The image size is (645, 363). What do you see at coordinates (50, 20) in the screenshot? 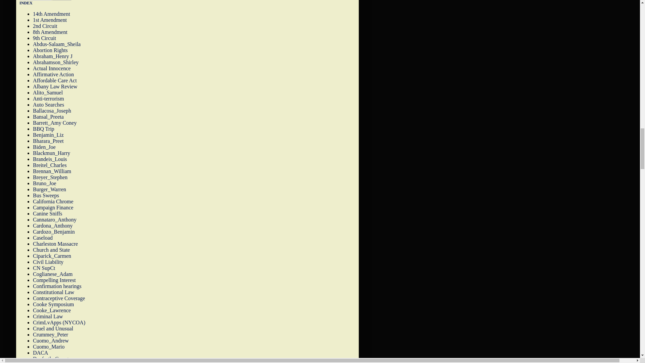
I see `1st Amendment` at bounding box center [50, 20].